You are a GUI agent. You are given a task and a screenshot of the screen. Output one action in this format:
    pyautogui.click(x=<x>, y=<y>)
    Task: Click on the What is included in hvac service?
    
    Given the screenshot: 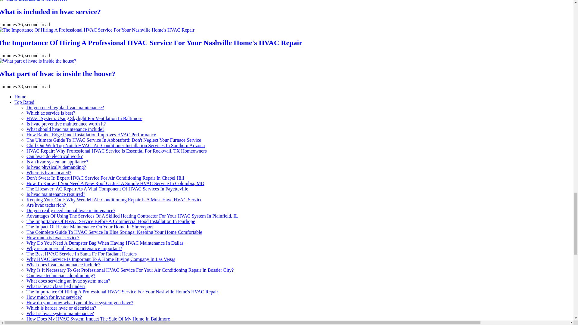 What is the action you would take?
    pyautogui.click(x=50, y=11)
    